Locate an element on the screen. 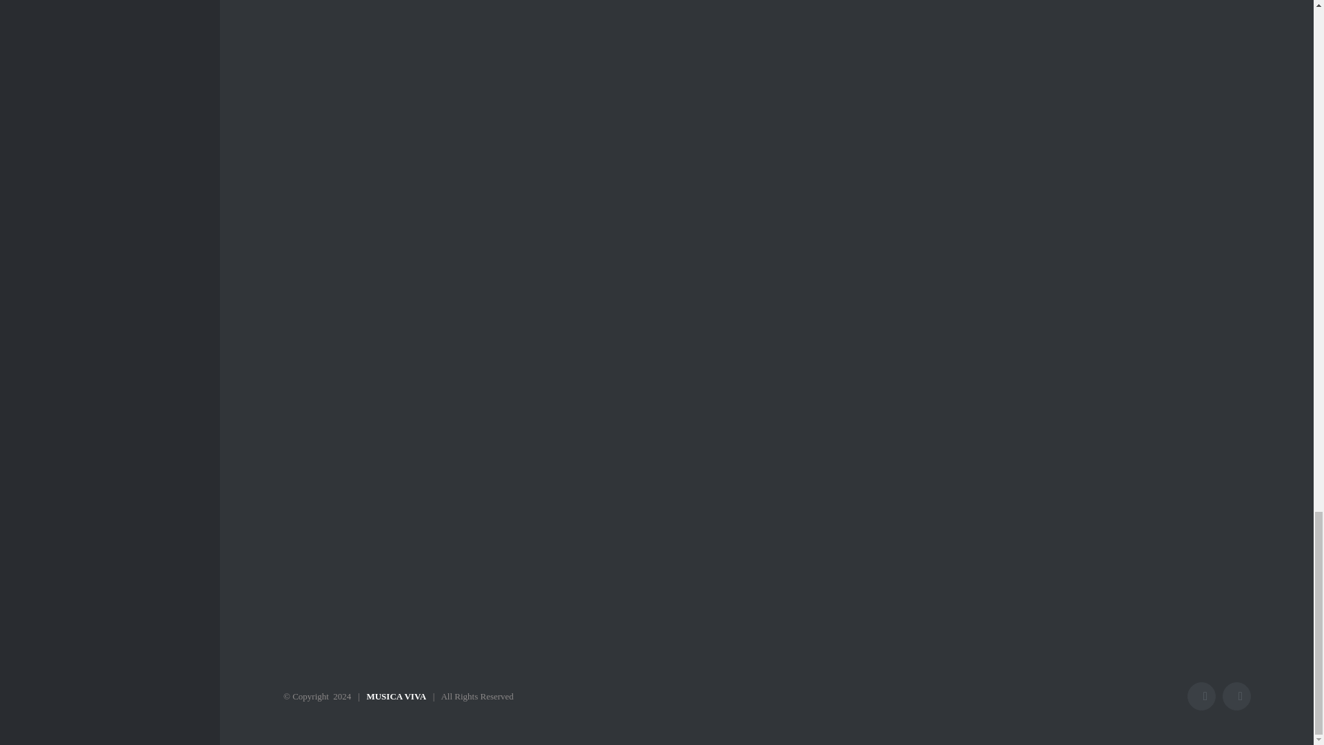 The width and height of the screenshot is (1324, 745). Facebook is located at coordinates (1201, 697).